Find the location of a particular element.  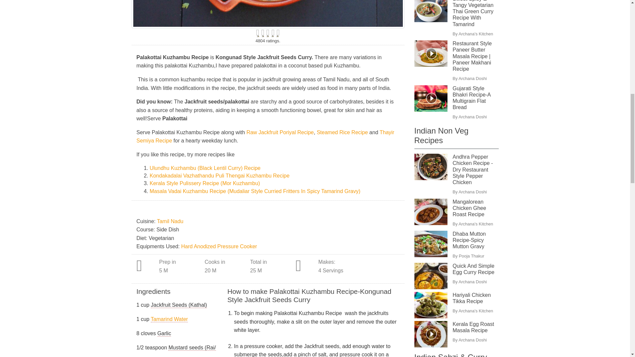

Tamarind Water is located at coordinates (169, 319).